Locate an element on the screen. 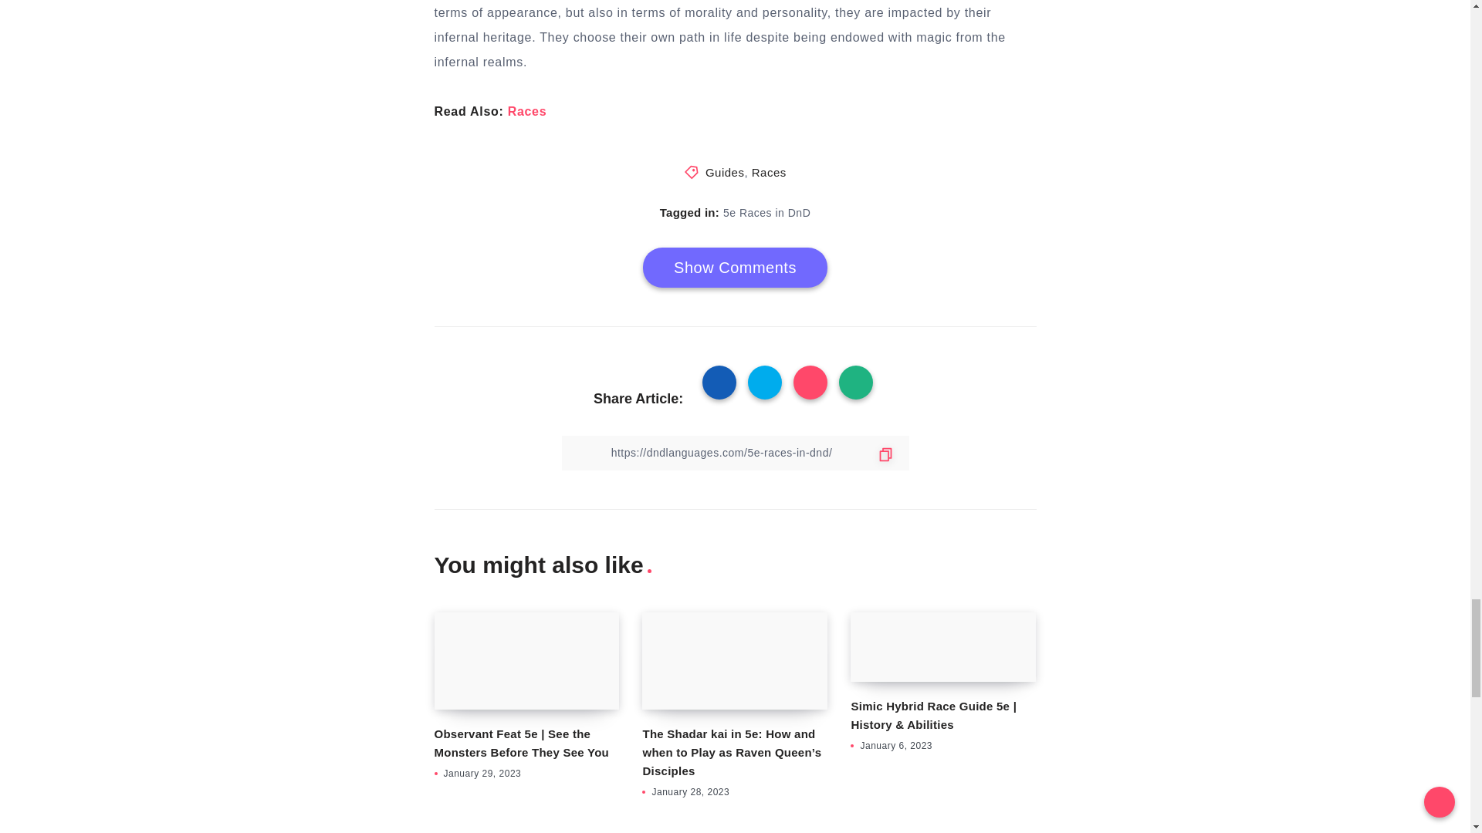  Guides is located at coordinates (725, 172).